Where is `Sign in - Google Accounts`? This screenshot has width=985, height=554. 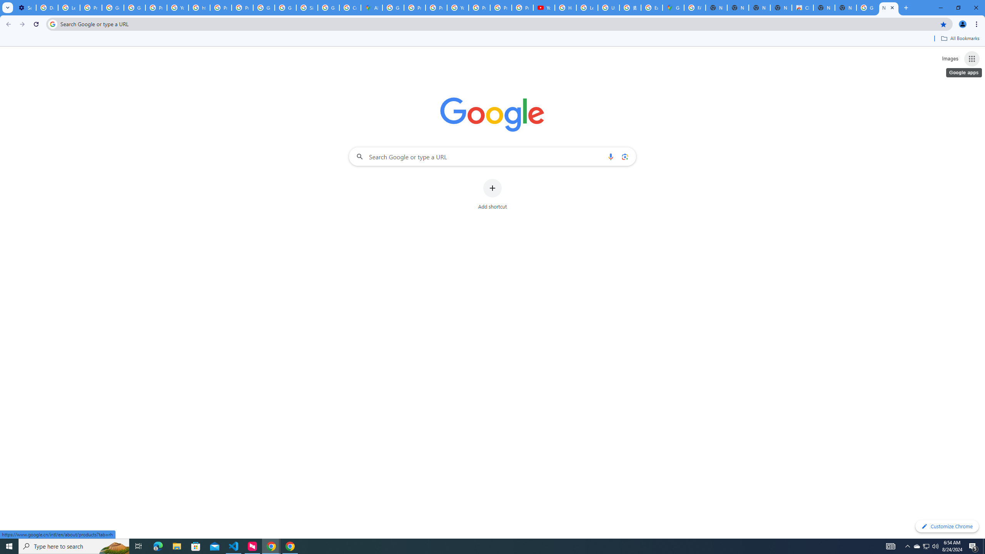
Sign in - Google Accounts is located at coordinates (307, 8).